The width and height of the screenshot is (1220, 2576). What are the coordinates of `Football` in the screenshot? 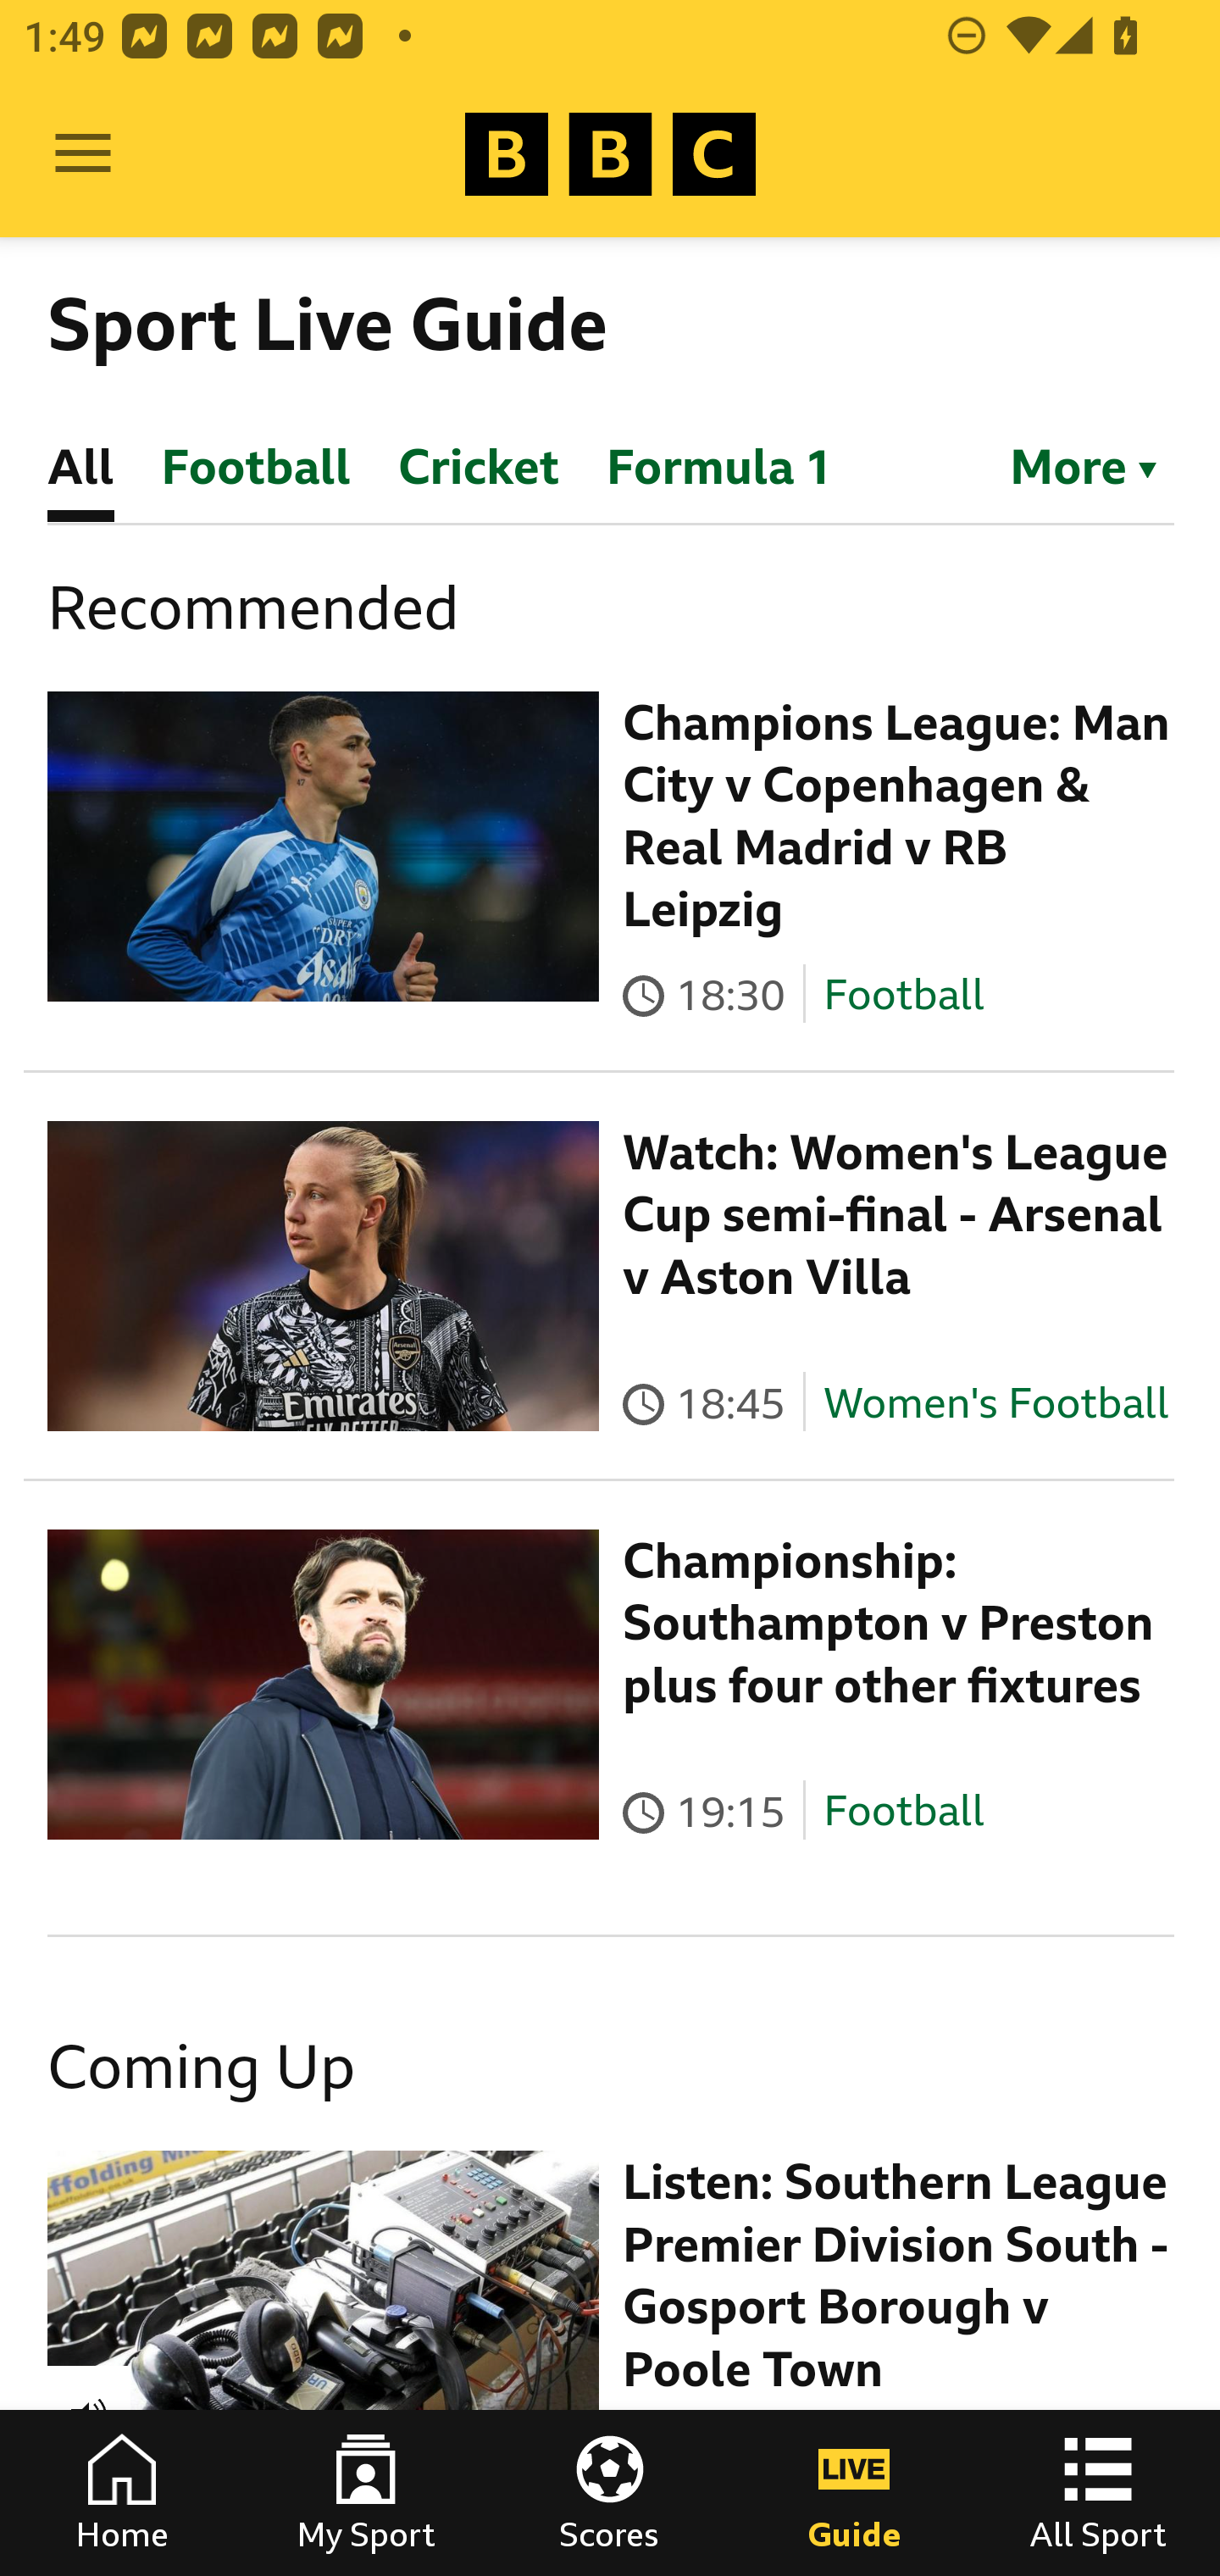 It's located at (903, 1812).